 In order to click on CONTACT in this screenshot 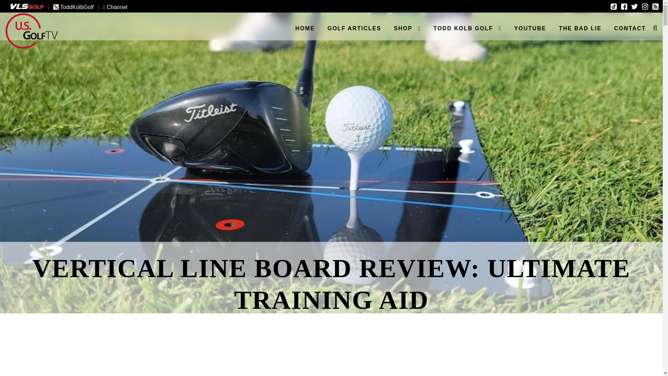, I will do `click(630, 28)`.